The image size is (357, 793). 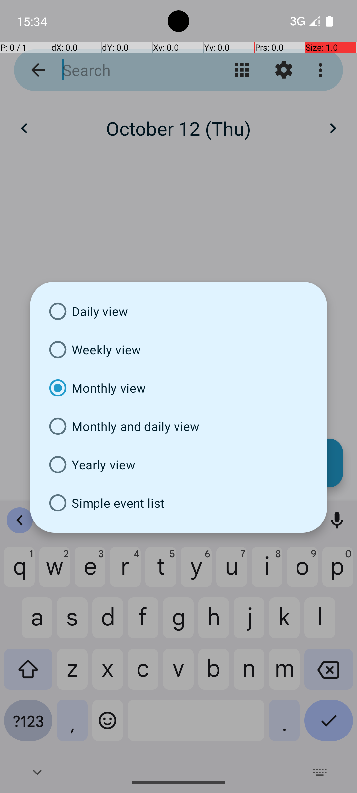 I want to click on Simple event list, so click(x=178, y=503).